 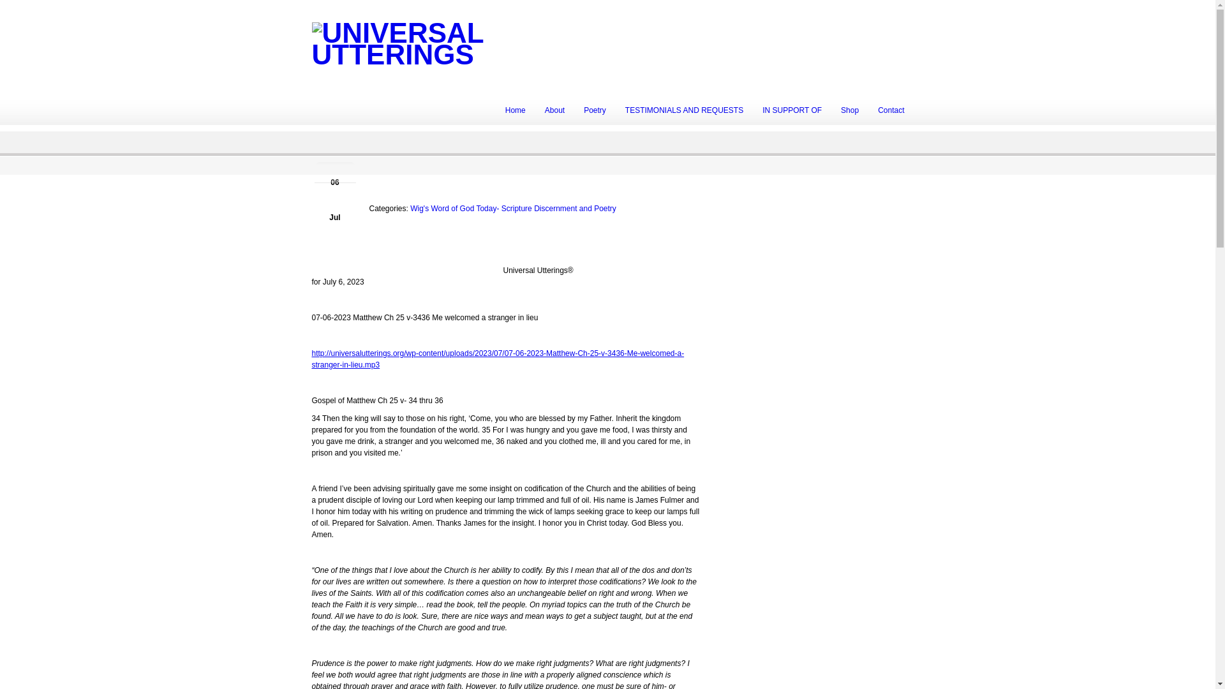 What do you see at coordinates (850, 110) in the screenshot?
I see `Shop` at bounding box center [850, 110].